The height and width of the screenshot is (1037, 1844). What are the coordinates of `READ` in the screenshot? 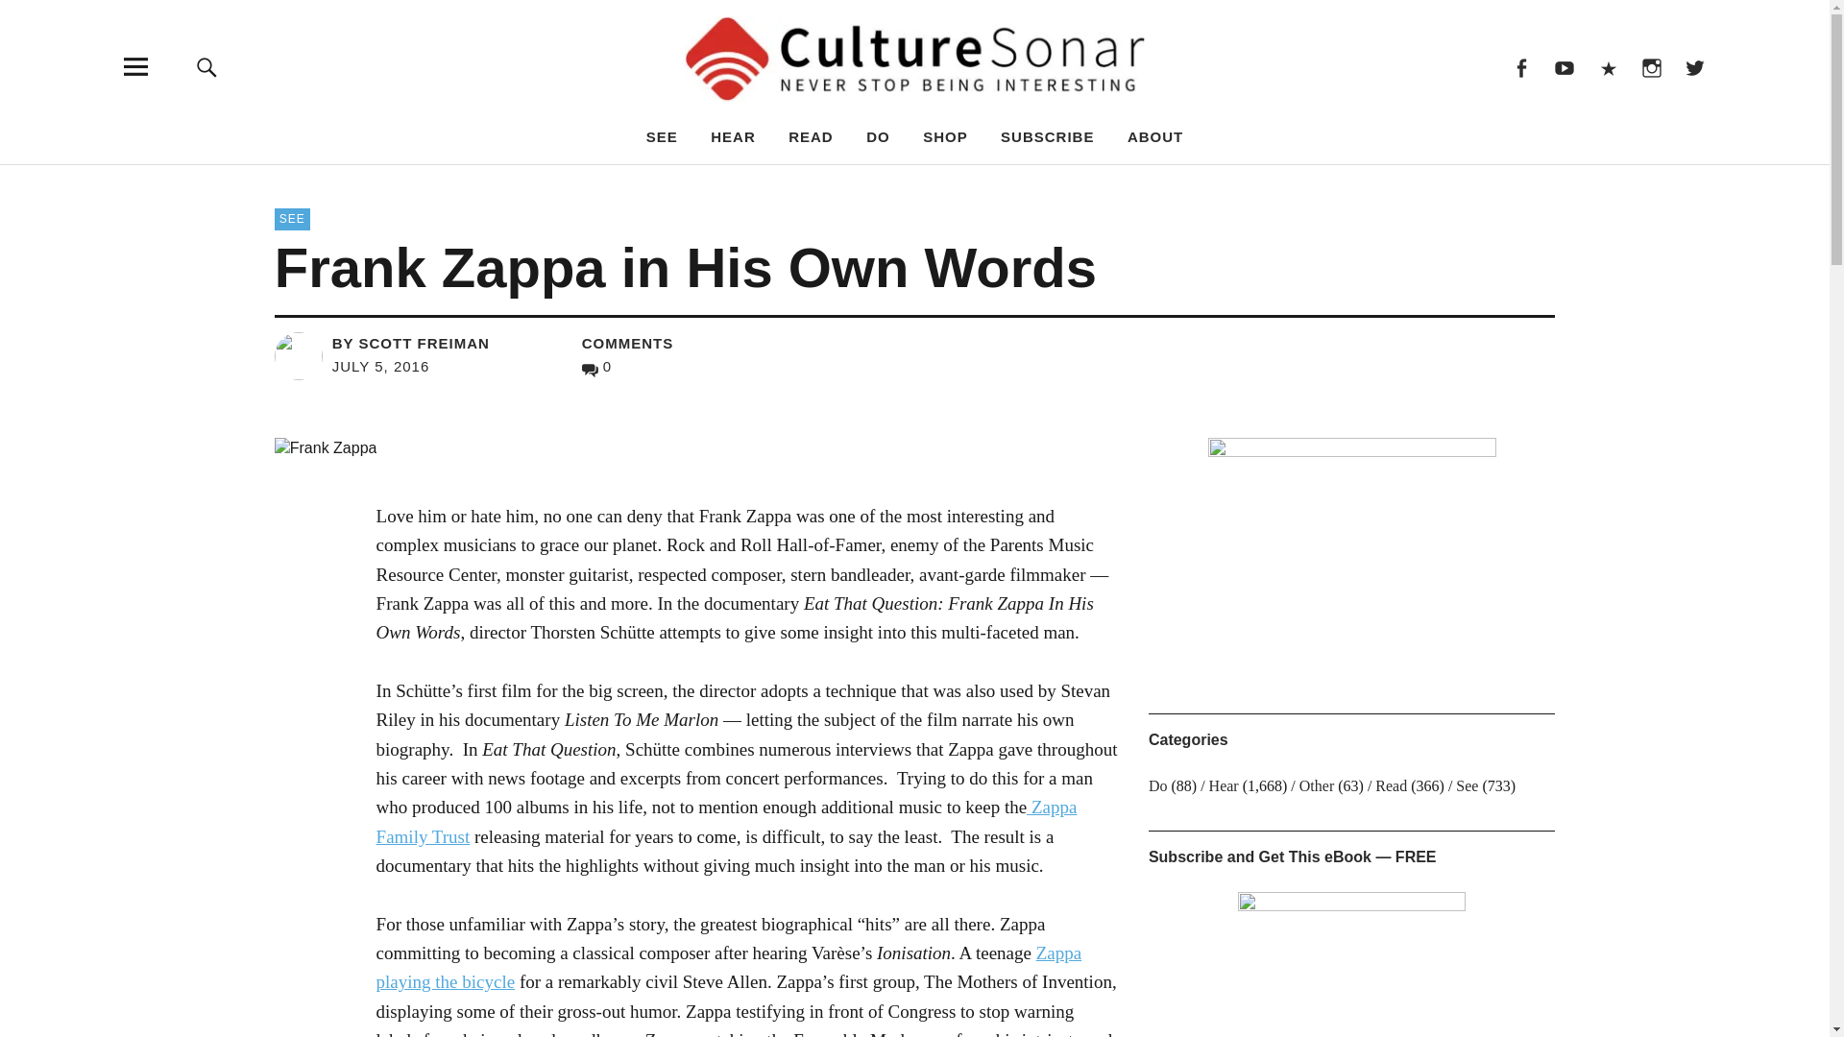 It's located at (811, 136).